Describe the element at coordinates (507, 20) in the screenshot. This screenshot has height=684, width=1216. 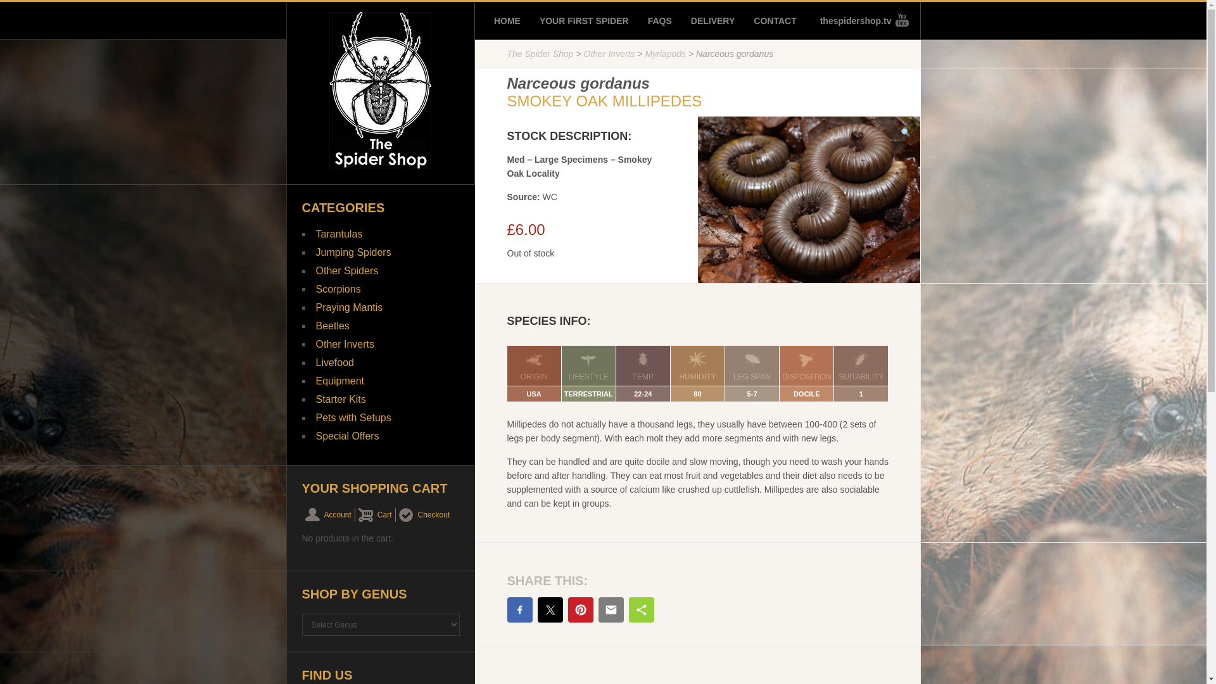
I see `HOME` at that location.